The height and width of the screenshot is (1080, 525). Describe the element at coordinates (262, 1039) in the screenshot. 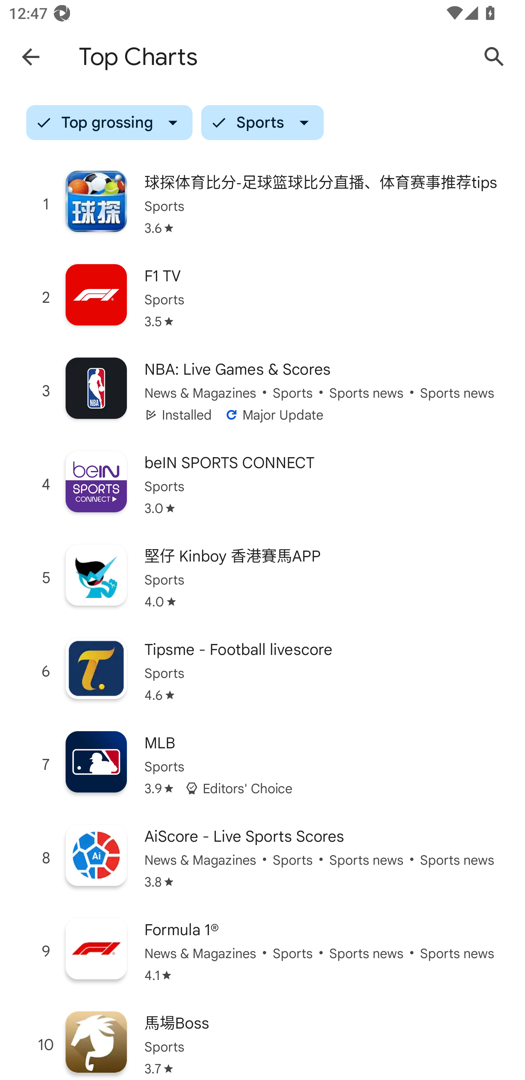

I see `10 馬場Boss
Sports
Star rating: 3.7
` at that location.